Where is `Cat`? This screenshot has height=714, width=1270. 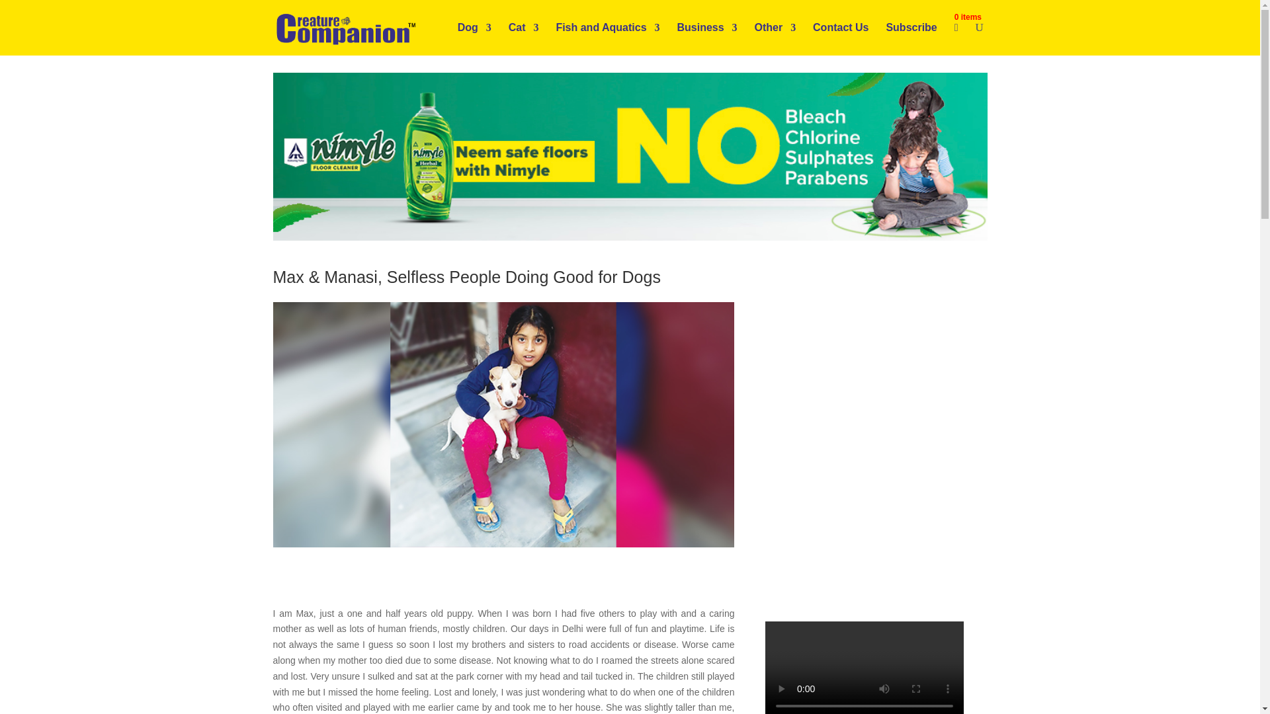
Cat is located at coordinates (524, 38).